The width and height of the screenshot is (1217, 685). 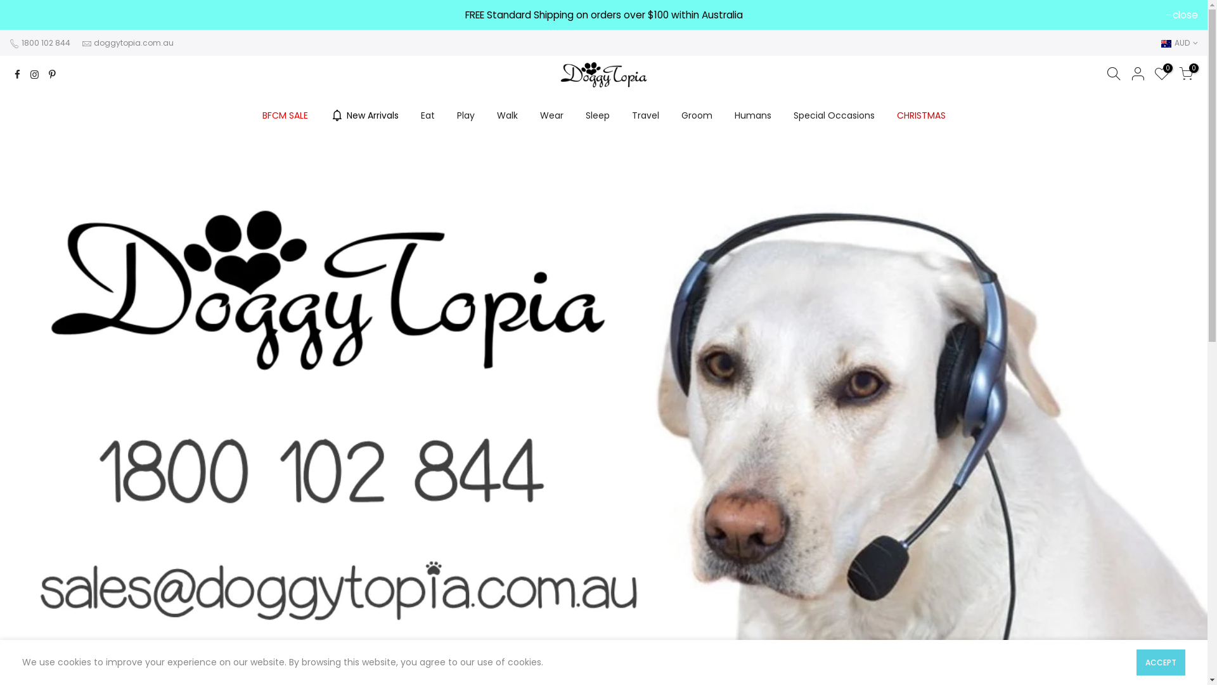 What do you see at coordinates (1186, 76) in the screenshot?
I see `0` at bounding box center [1186, 76].